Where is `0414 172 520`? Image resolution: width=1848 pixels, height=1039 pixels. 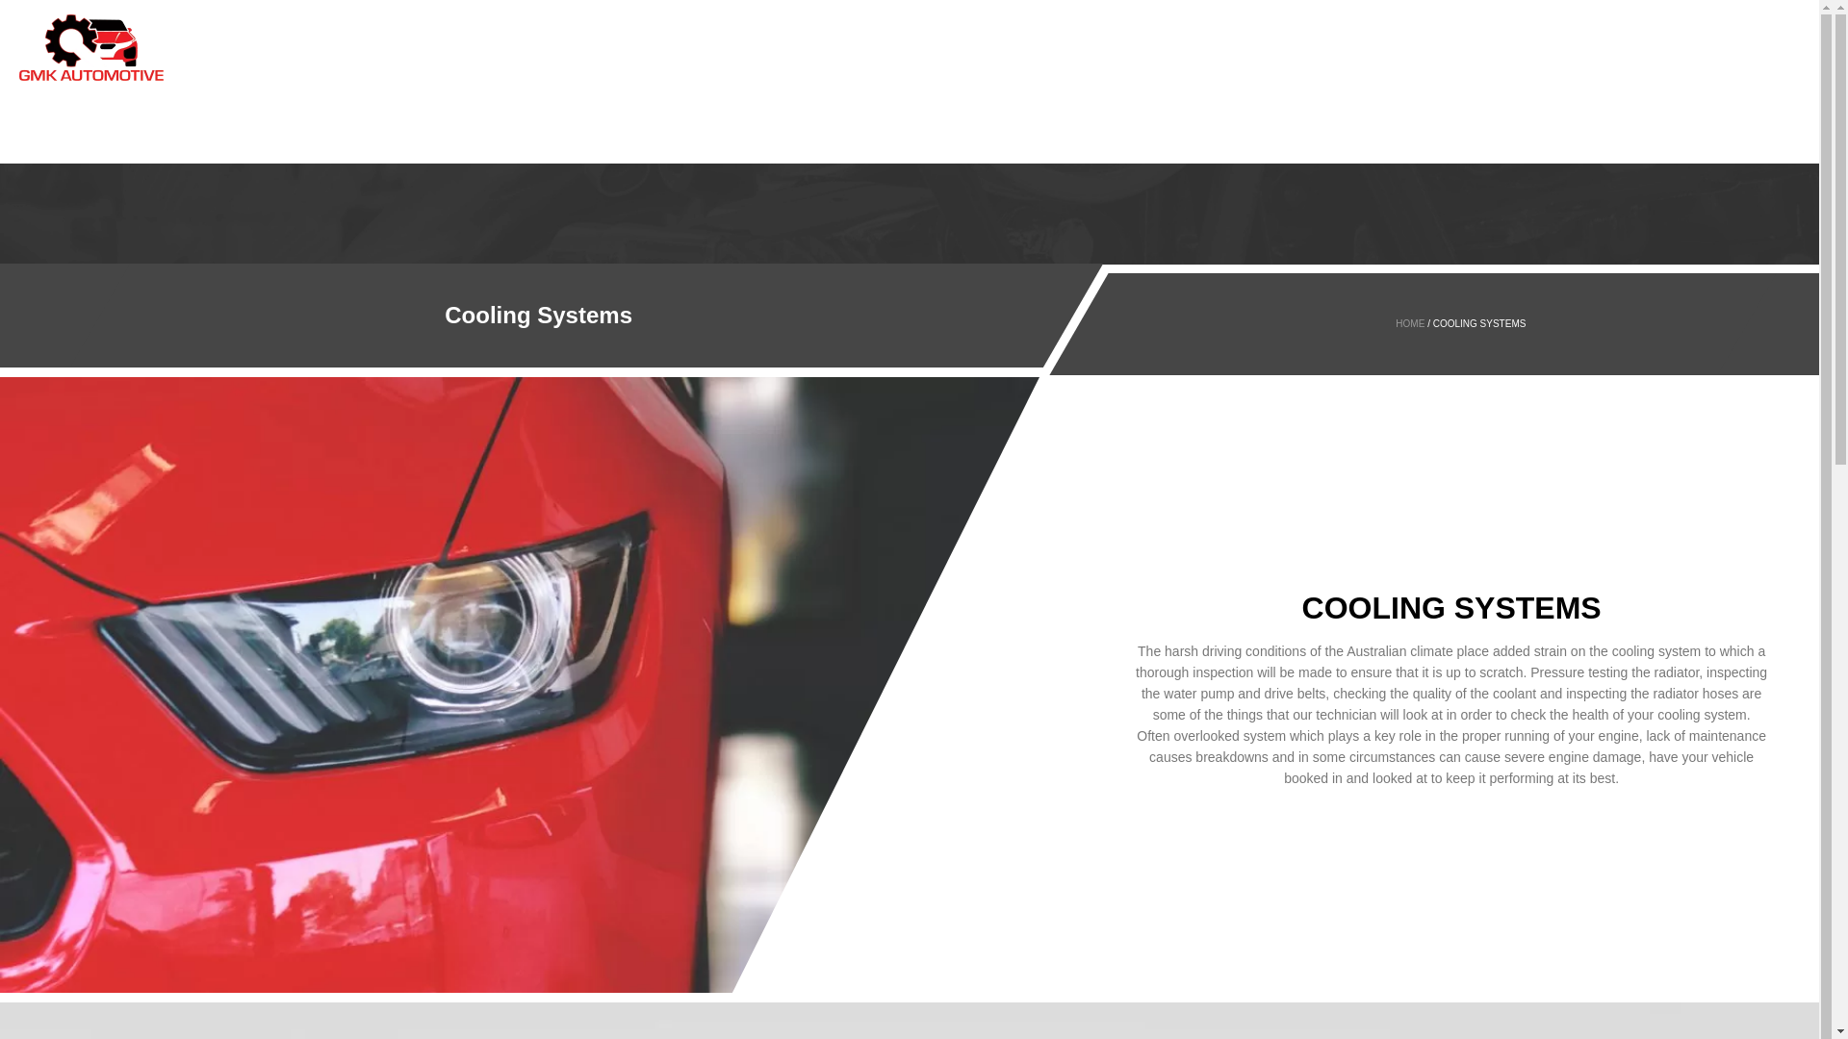
0414 172 520 is located at coordinates (106, 225).